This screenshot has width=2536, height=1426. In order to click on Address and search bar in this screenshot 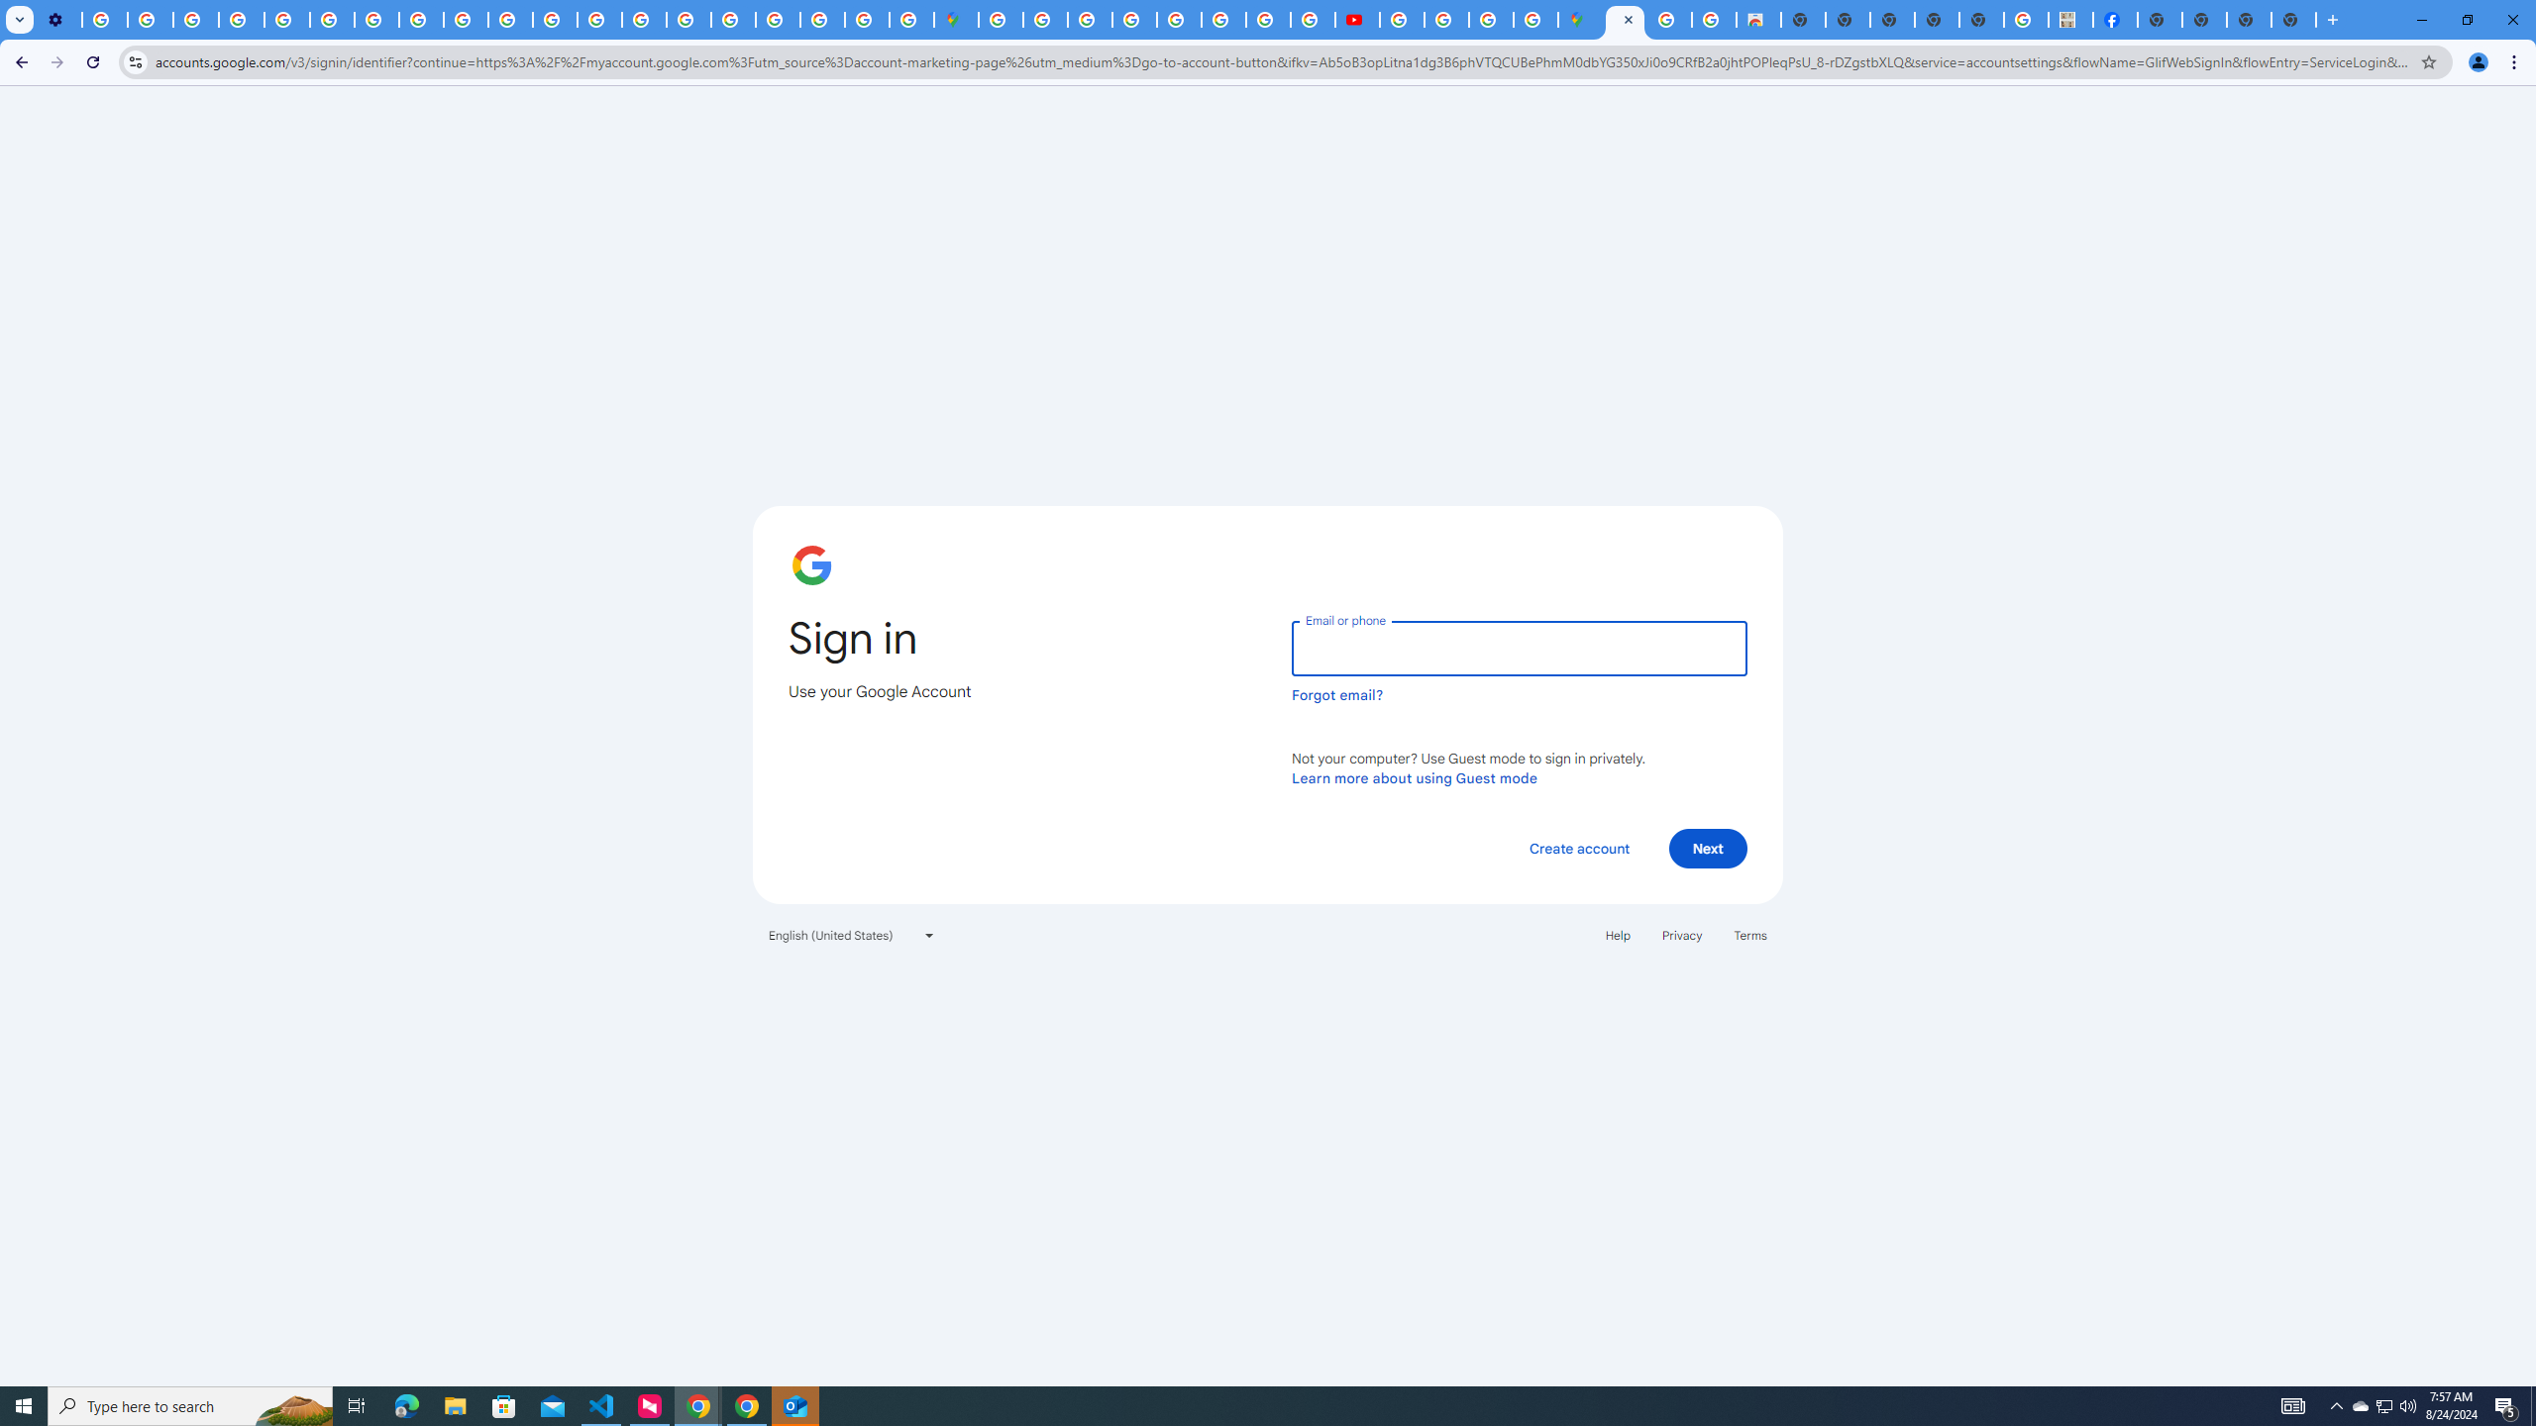, I will do `click(1282, 61)`.